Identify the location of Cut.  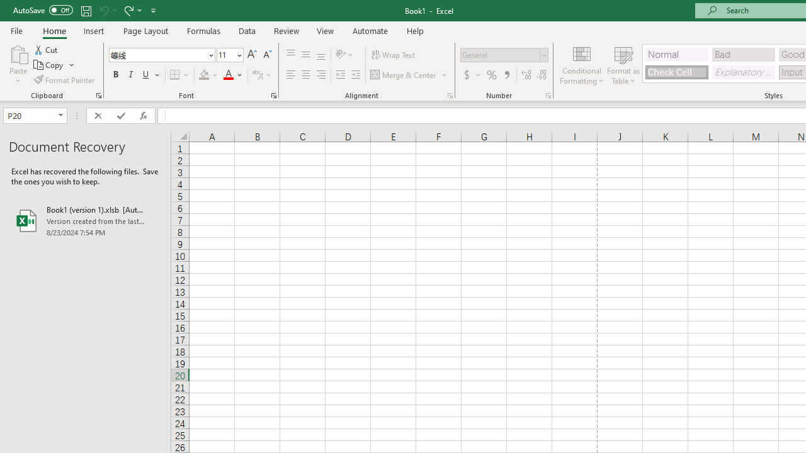
(47, 49).